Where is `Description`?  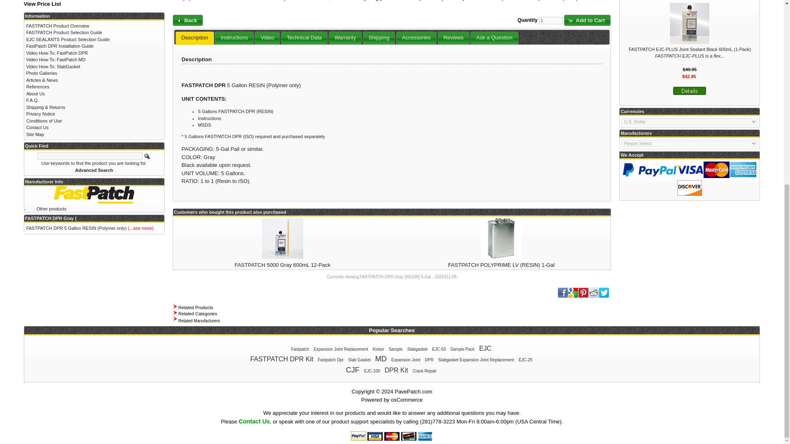
Description is located at coordinates (195, 38).